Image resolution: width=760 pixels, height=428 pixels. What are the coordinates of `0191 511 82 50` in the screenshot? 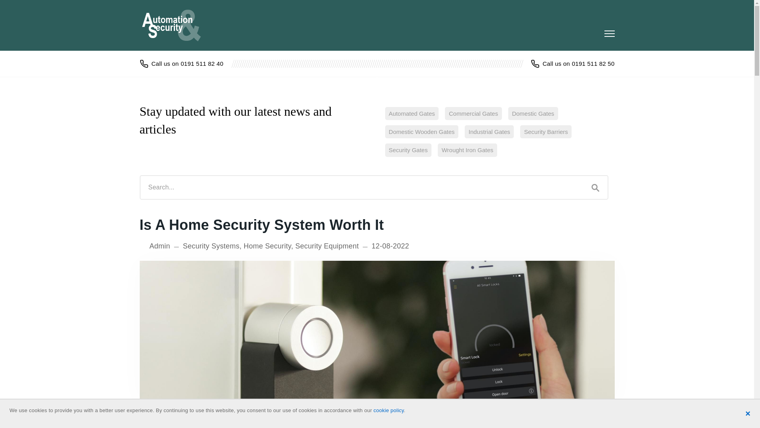 It's located at (572, 63).